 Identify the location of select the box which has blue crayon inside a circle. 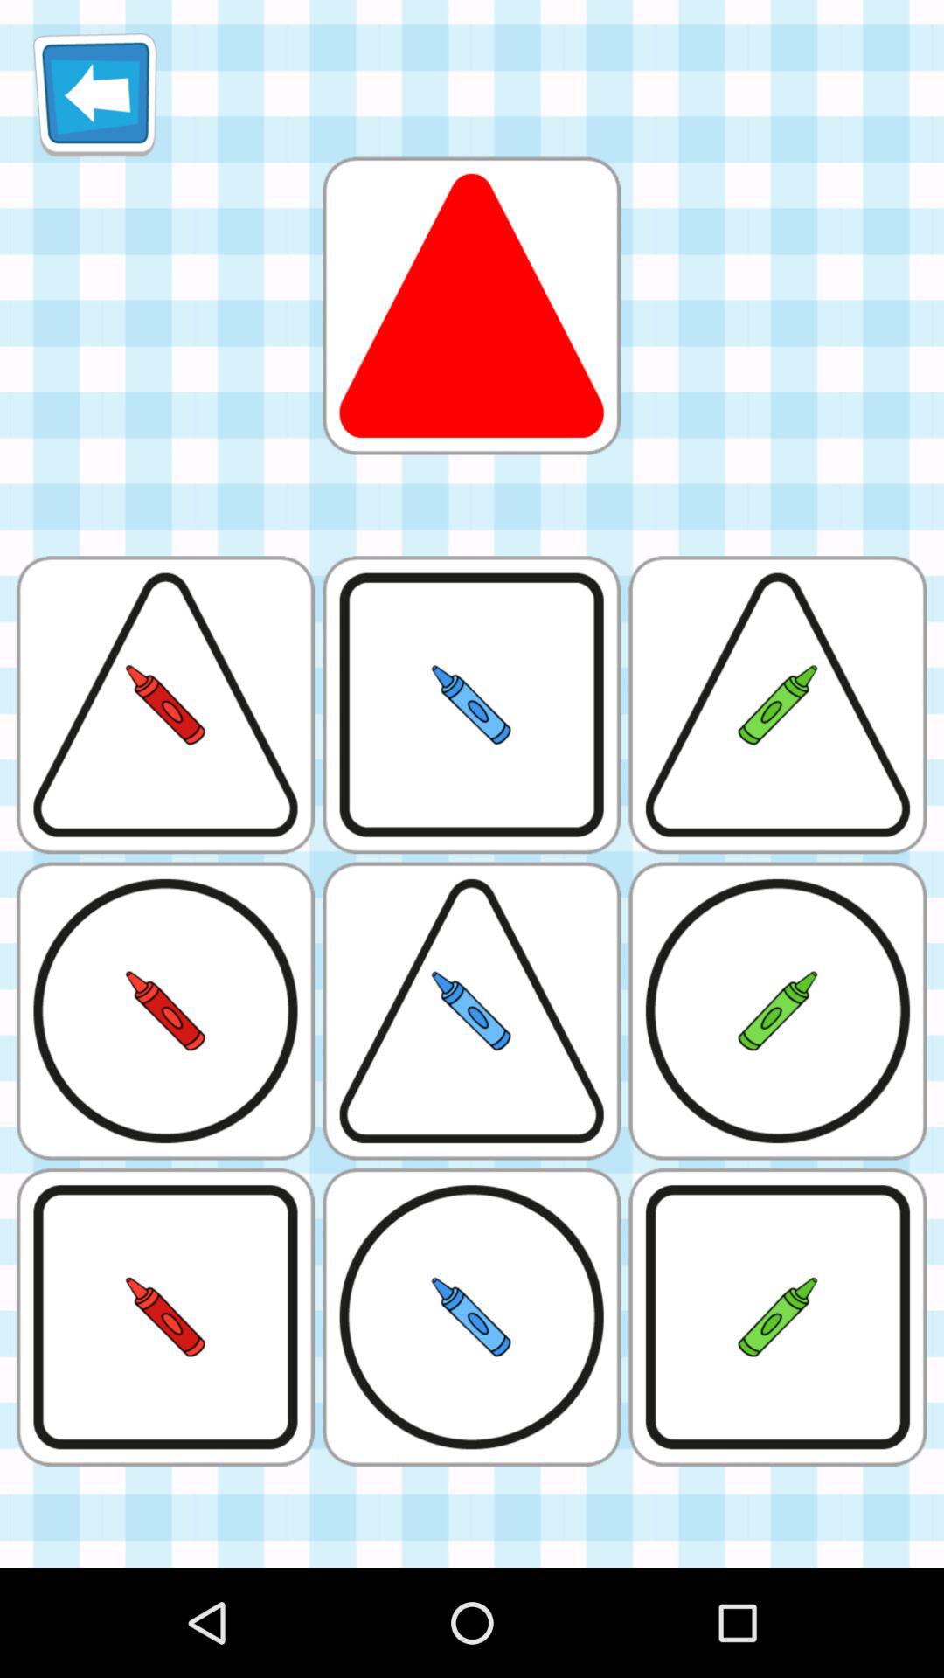
(471, 1317).